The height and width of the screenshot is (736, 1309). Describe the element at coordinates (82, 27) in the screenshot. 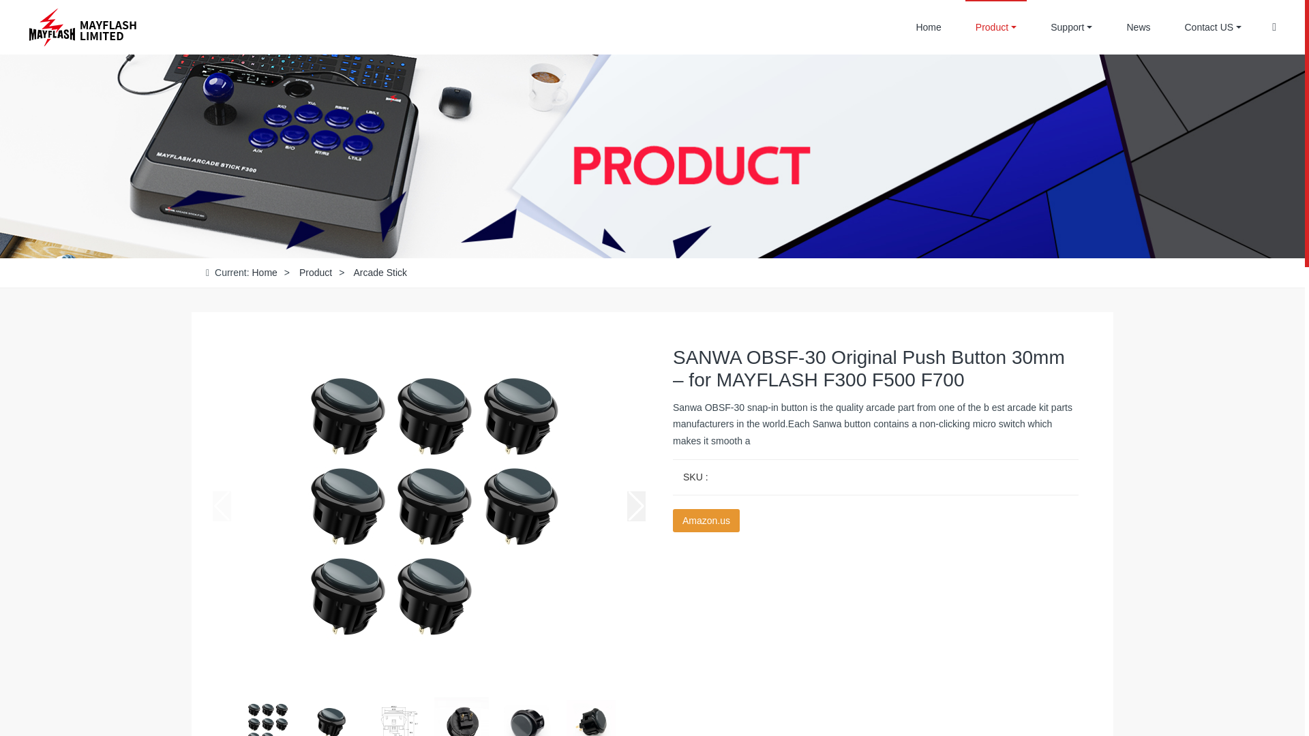

I see `MAYFLASH Limited Game Accessory Manufacture` at that location.